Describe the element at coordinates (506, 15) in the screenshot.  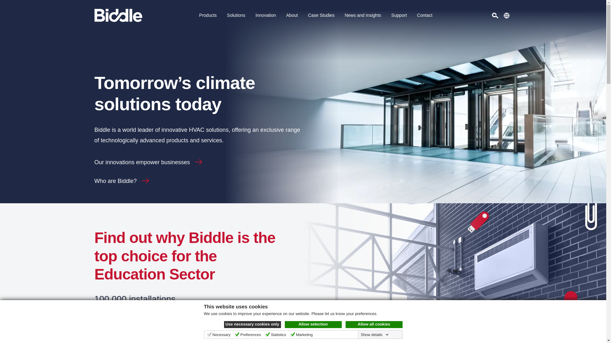
I see `Globe icon` at that location.